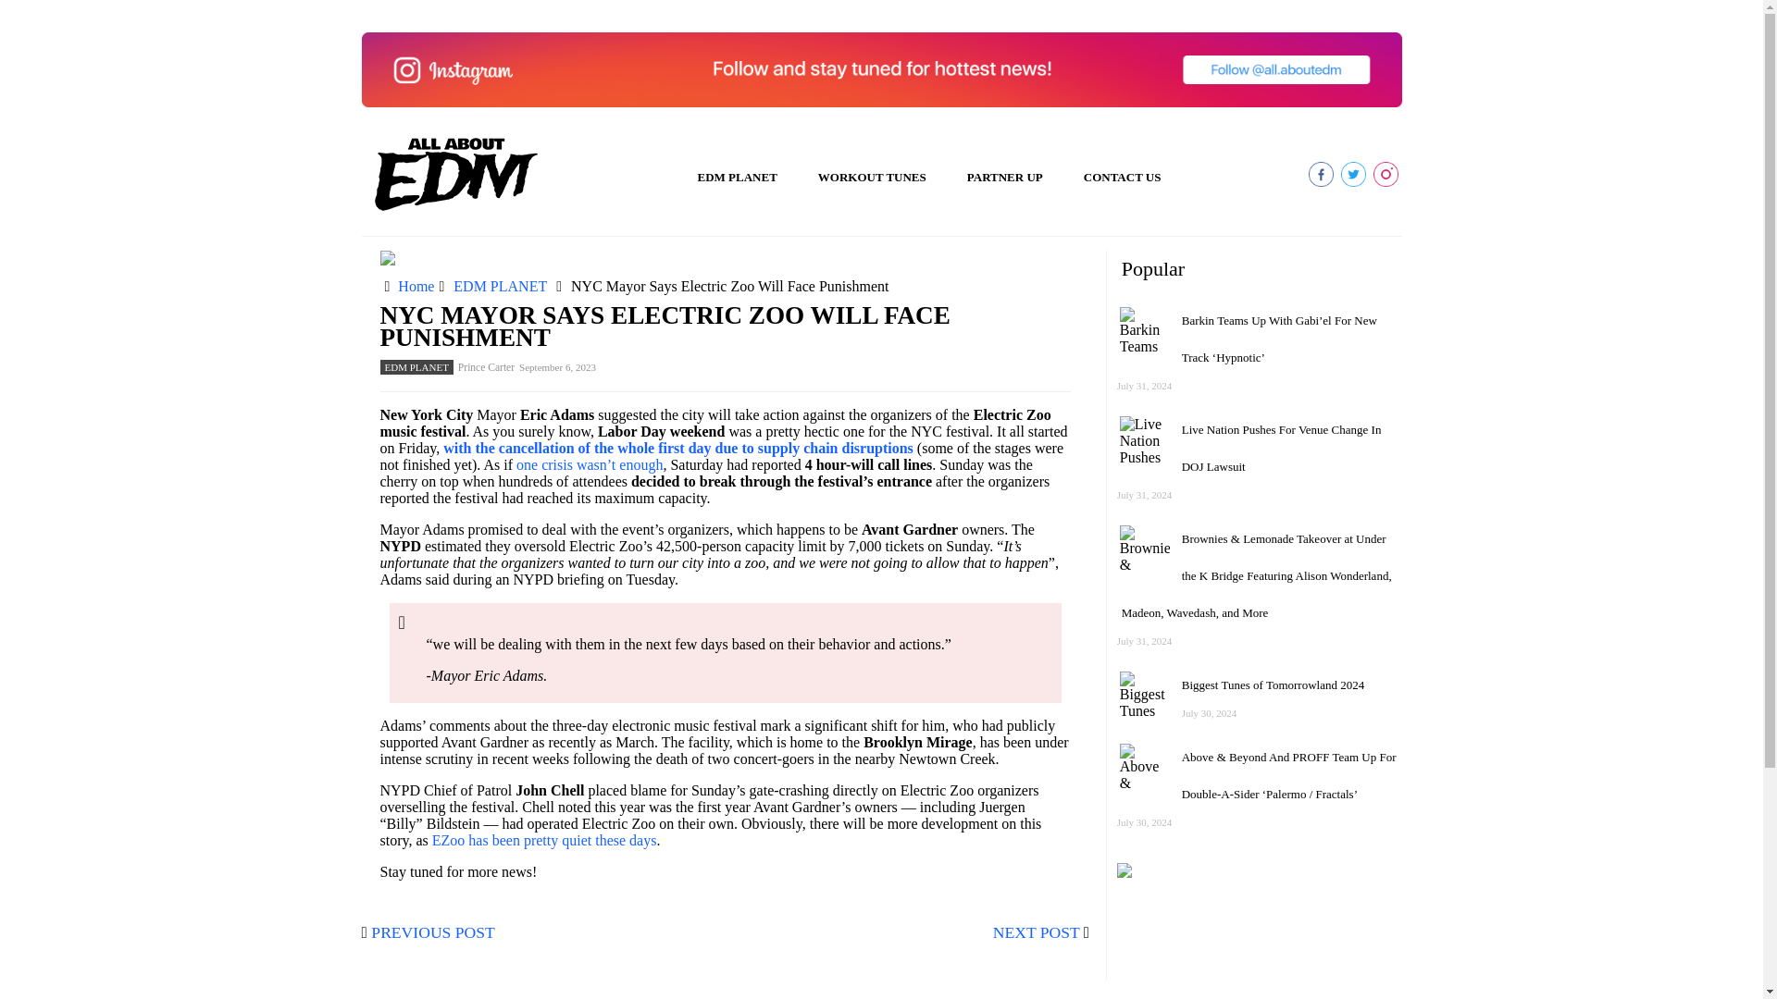 The image size is (1777, 999). I want to click on Palm Tree Music Festival Returns to Dana Point This October, so click(1283, 448).